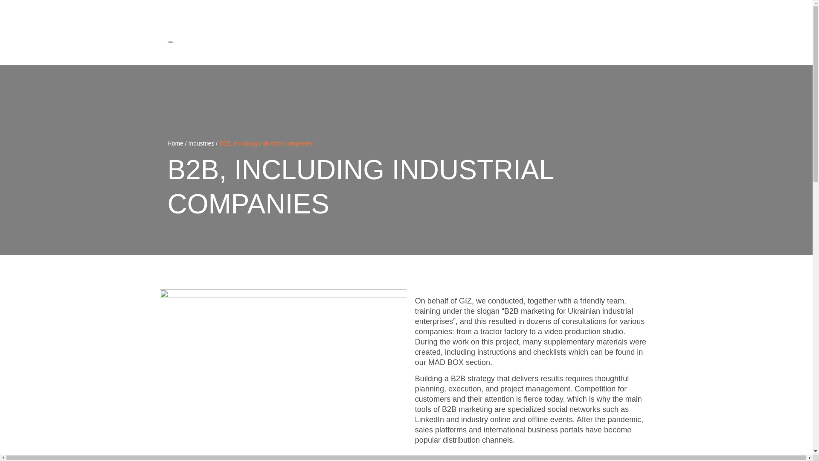 The width and height of the screenshot is (819, 461). What do you see at coordinates (578, 41) in the screenshot?
I see `Mad Box` at bounding box center [578, 41].